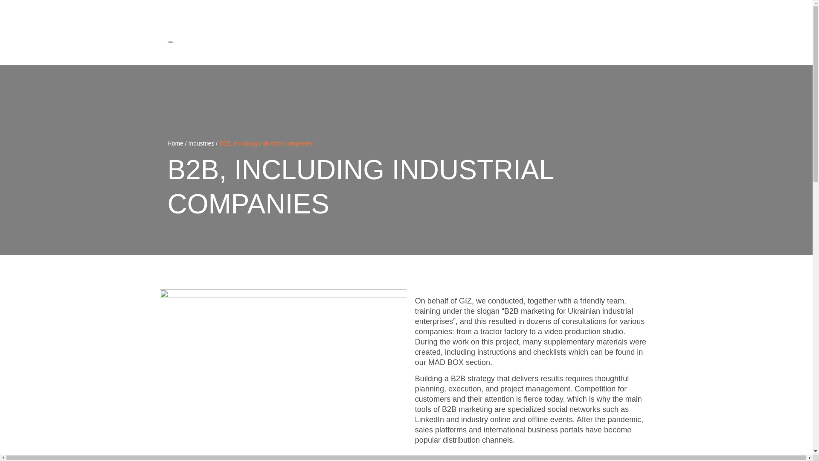 The width and height of the screenshot is (819, 461). What do you see at coordinates (578, 41) in the screenshot?
I see `Mad Box` at bounding box center [578, 41].